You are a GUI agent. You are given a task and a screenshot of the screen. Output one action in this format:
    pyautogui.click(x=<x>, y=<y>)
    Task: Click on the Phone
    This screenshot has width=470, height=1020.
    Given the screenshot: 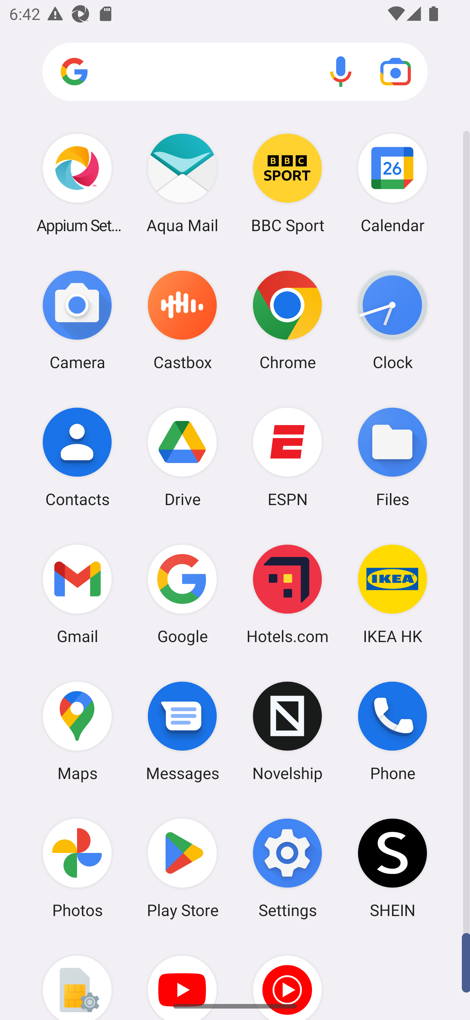 What is the action you would take?
    pyautogui.click(x=392, y=731)
    